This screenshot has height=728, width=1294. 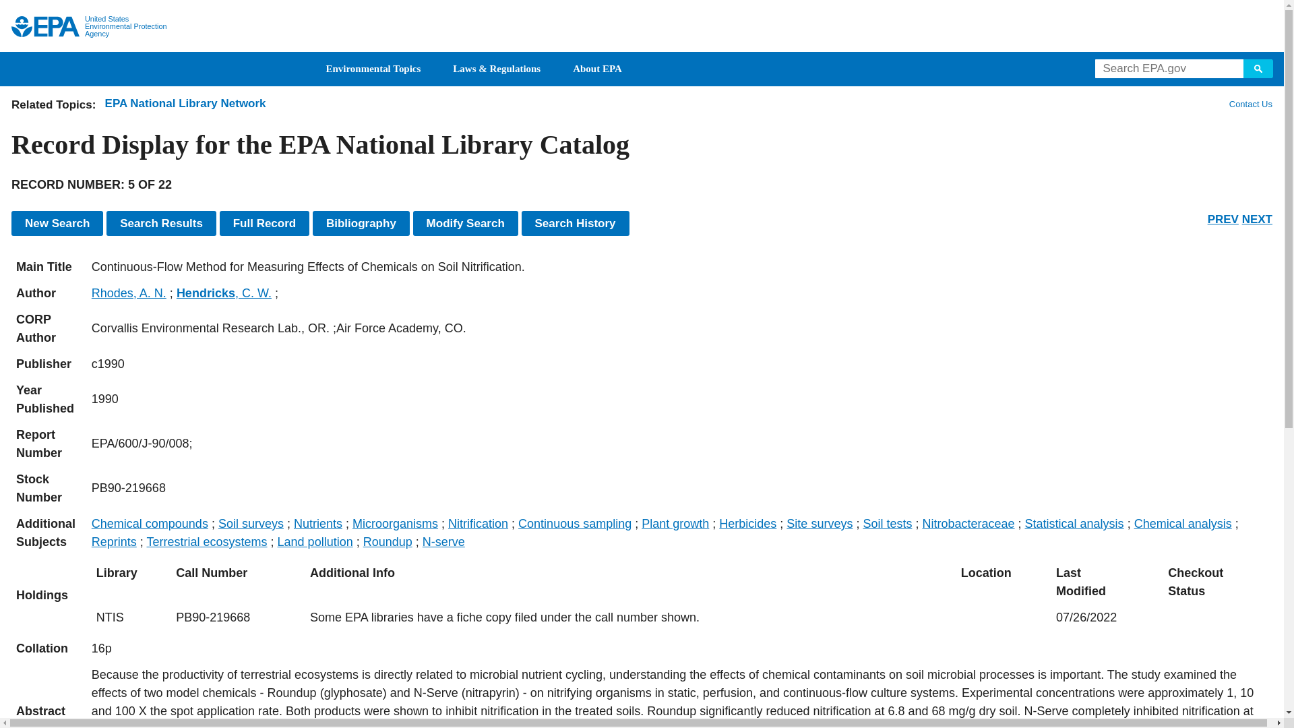 I want to click on Learn about Environmental Topics that EPA covers., so click(x=373, y=69).